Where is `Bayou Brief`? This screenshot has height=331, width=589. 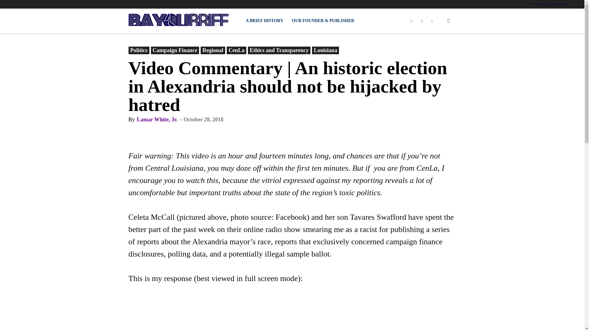 Bayou Brief is located at coordinates (178, 21).